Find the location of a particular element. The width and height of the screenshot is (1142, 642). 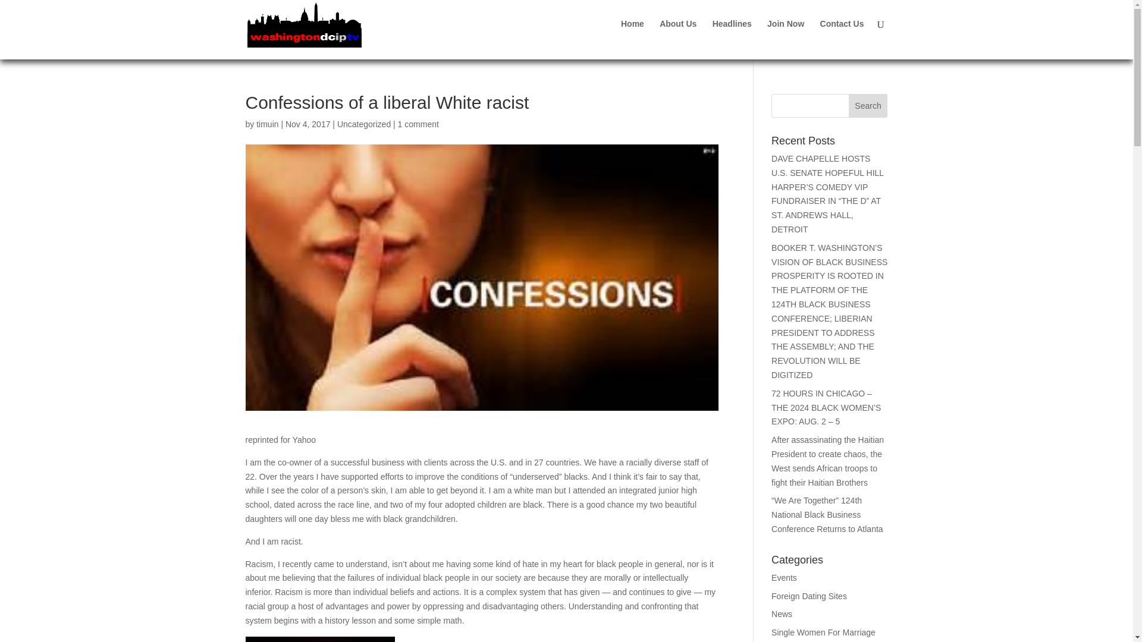

Foreign Dating Sites is located at coordinates (809, 596).